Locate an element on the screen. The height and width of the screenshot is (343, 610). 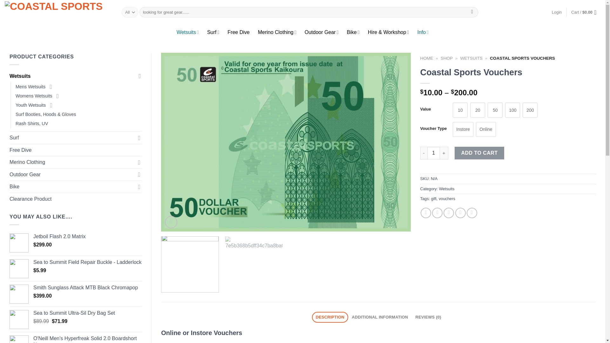
Login is located at coordinates (557, 12).